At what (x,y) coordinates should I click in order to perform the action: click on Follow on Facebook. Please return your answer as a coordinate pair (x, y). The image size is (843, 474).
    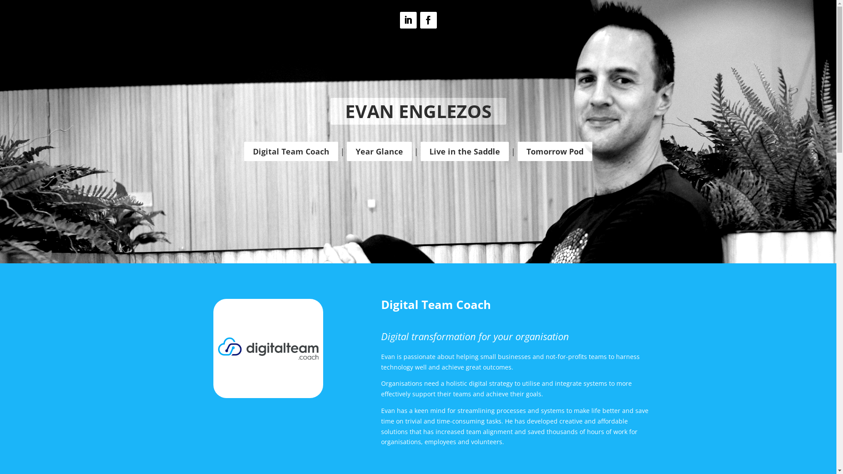
    Looking at the image, I should click on (428, 20).